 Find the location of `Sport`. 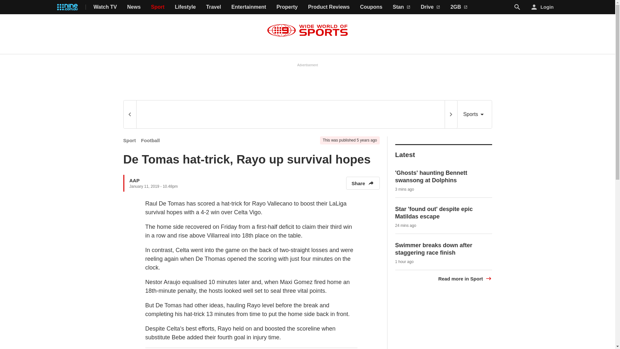

Sport is located at coordinates (129, 140).